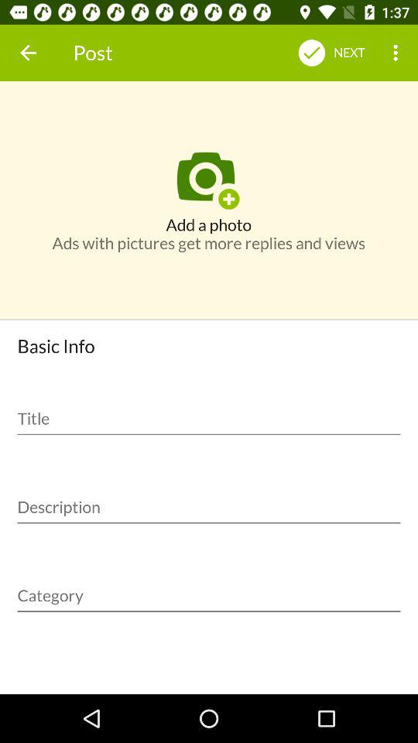 The width and height of the screenshot is (418, 743). What do you see at coordinates (398, 53) in the screenshot?
I see `press item next to the next item` at bounding box center [398, 53].